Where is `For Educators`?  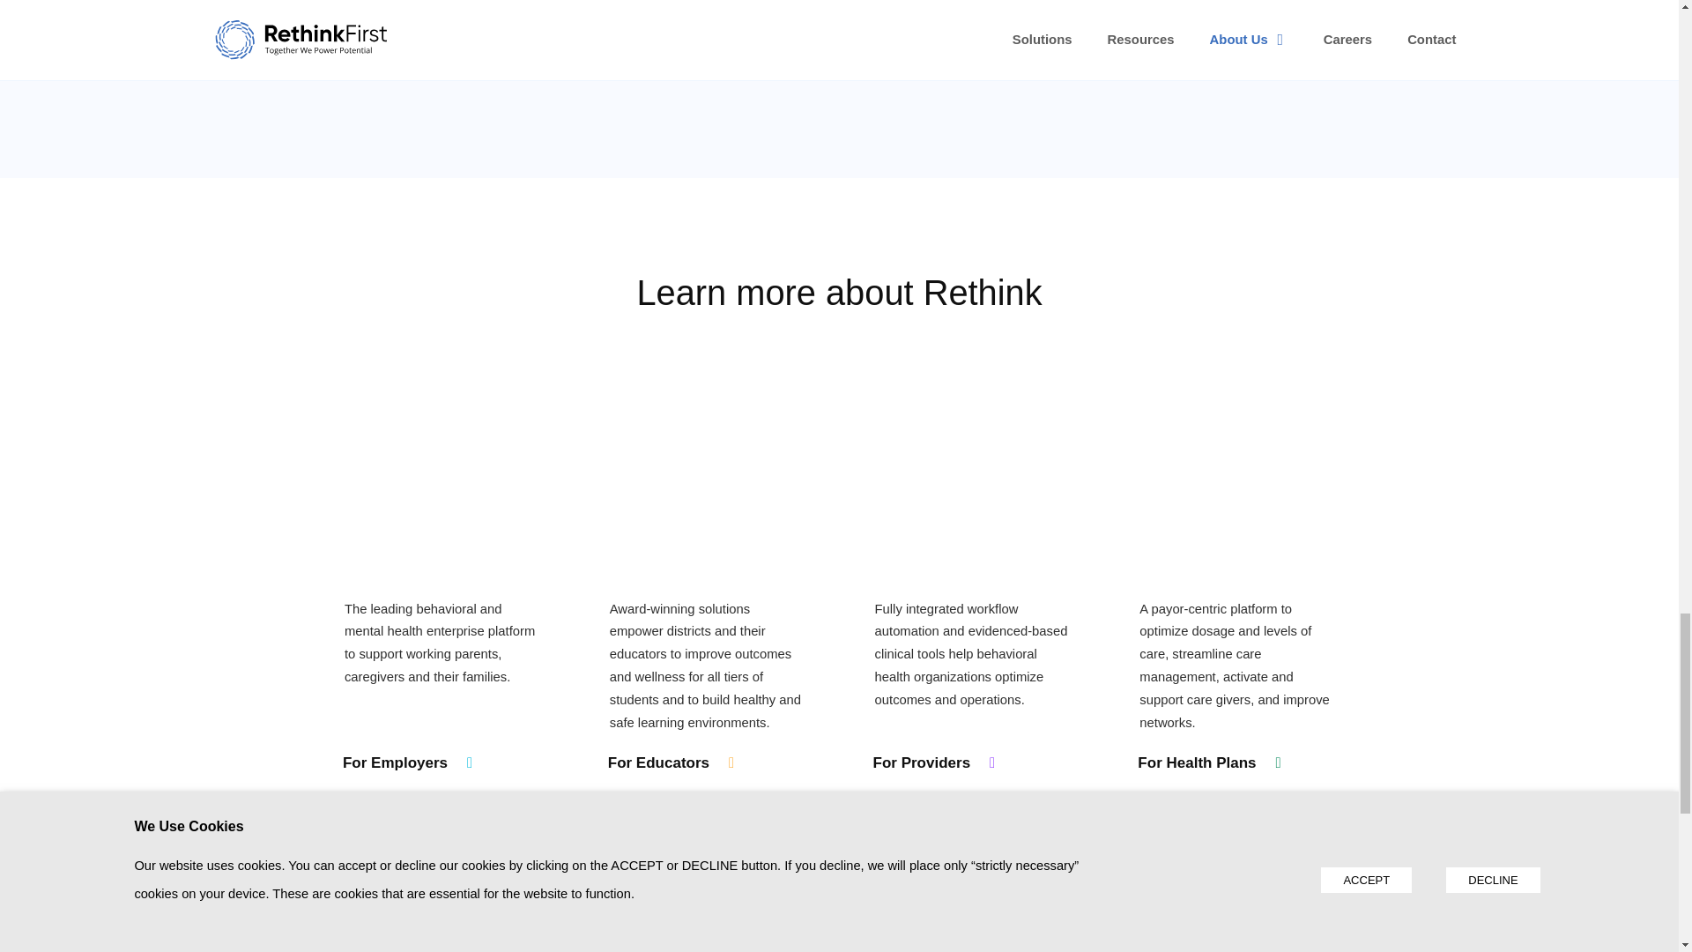
For Educators is located at coordinates (672, 763).